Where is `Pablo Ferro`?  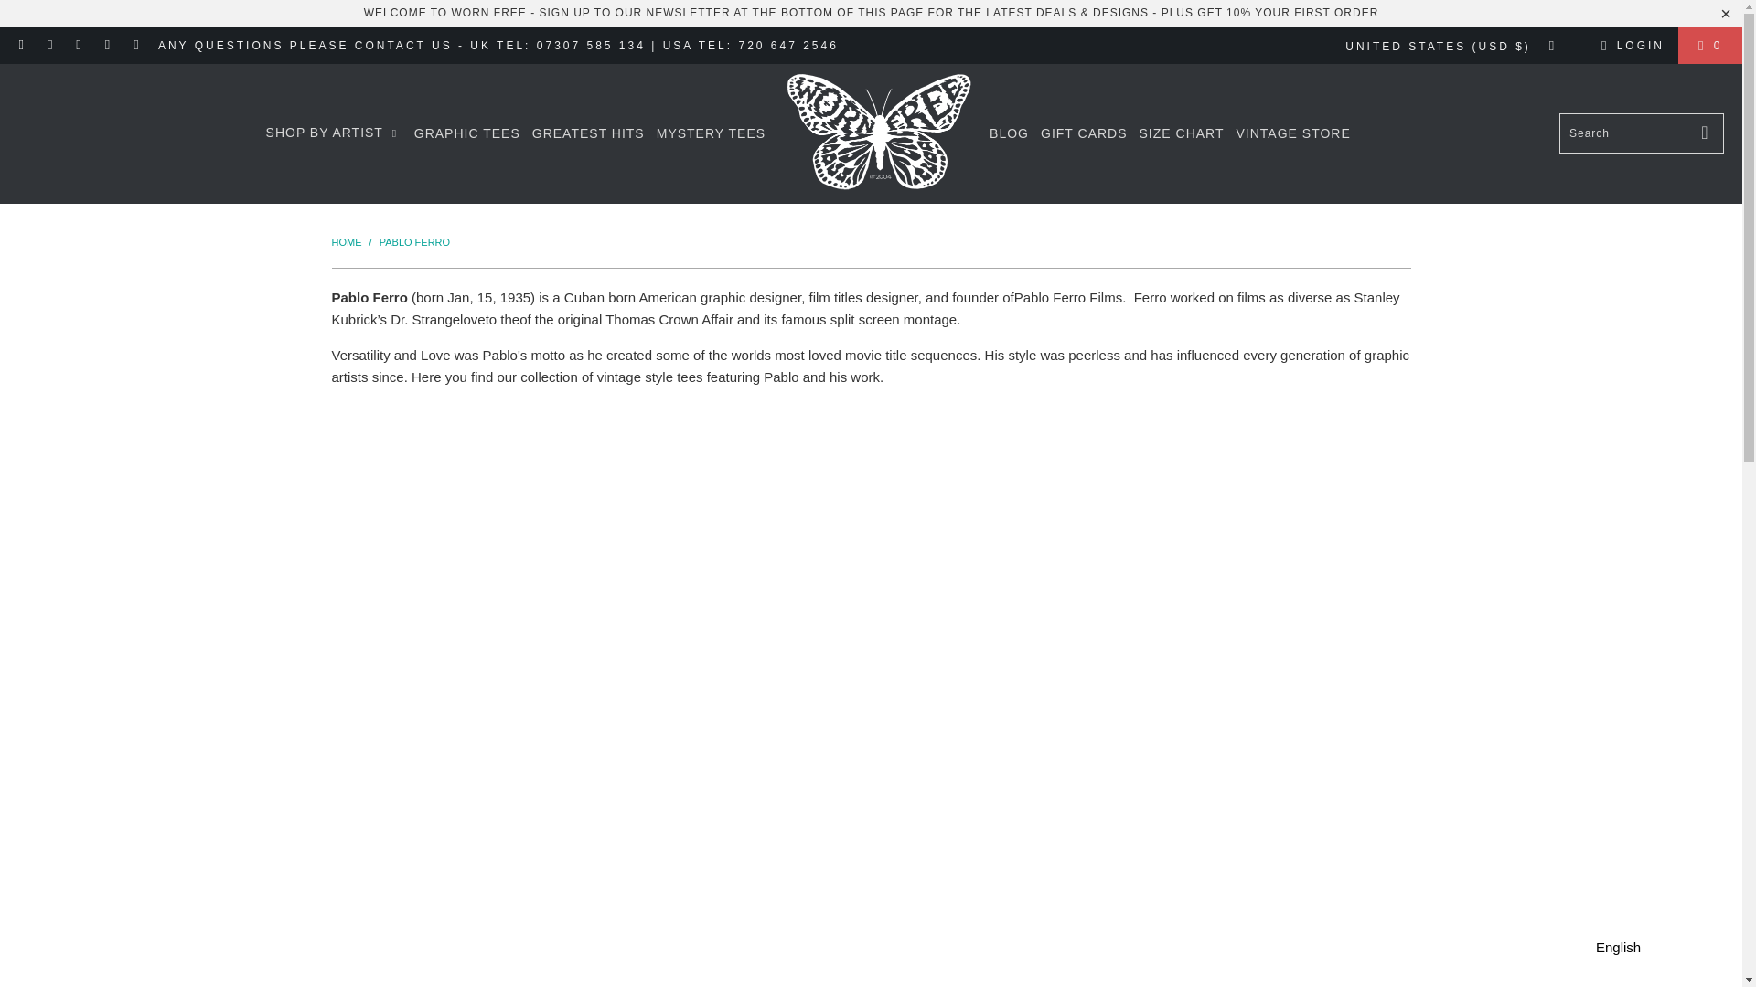
Pablo Ferro is located at coordinates (413, 241).